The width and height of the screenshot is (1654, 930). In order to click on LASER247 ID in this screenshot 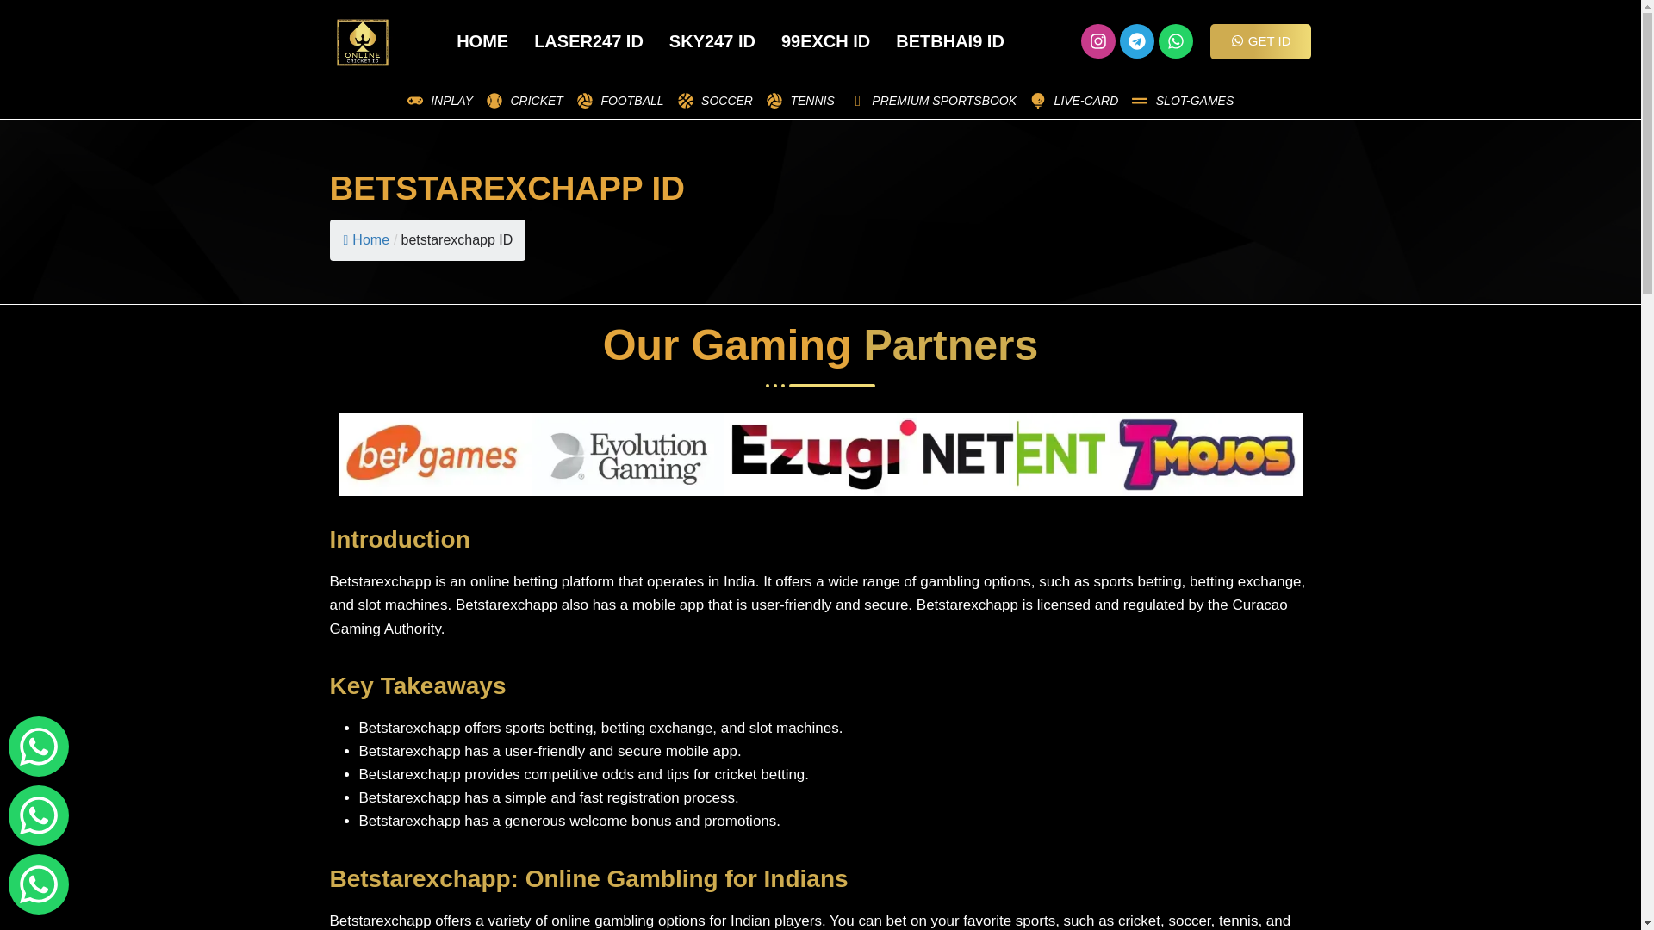, I will do `click(588, 41)`.